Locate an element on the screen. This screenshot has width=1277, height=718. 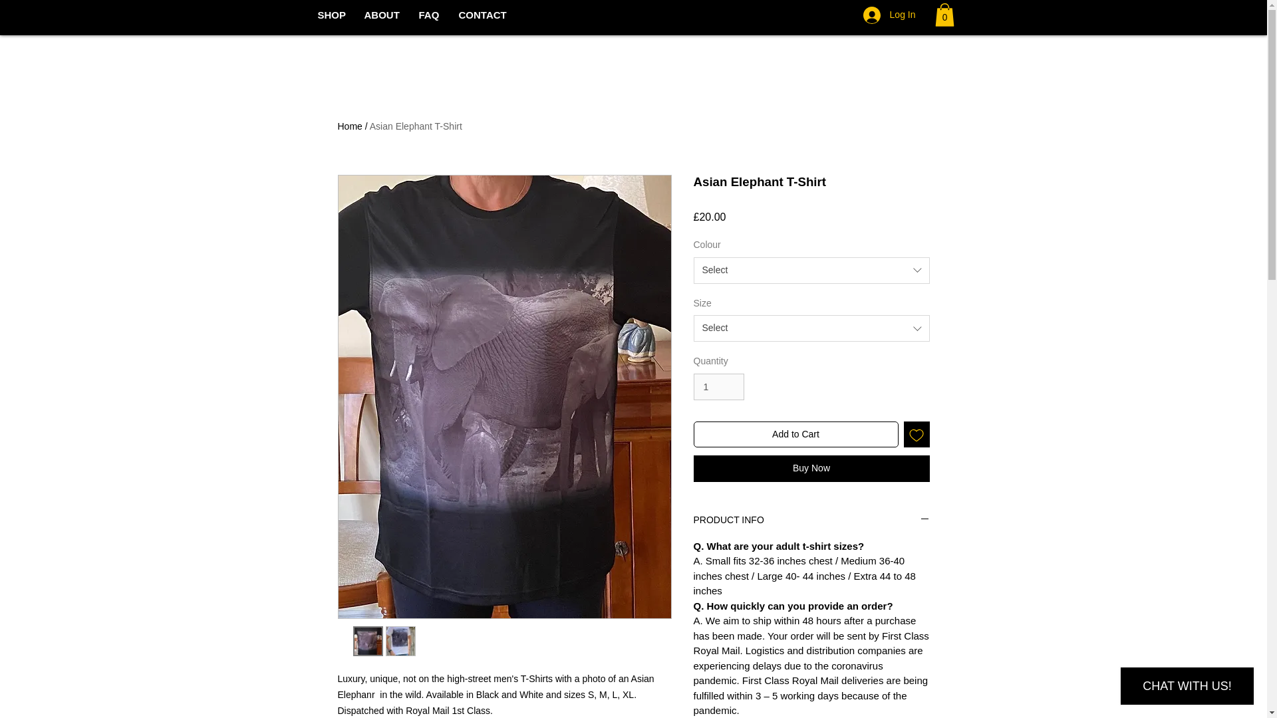
CONTACT is located at coordinates (482, 15).